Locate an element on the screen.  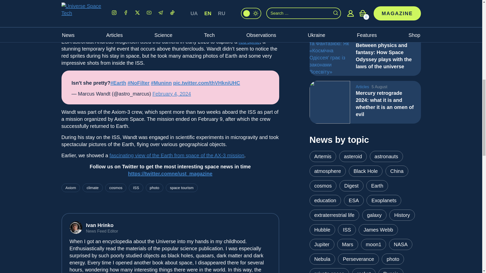
red sprite is located at coordinates (249, 42).